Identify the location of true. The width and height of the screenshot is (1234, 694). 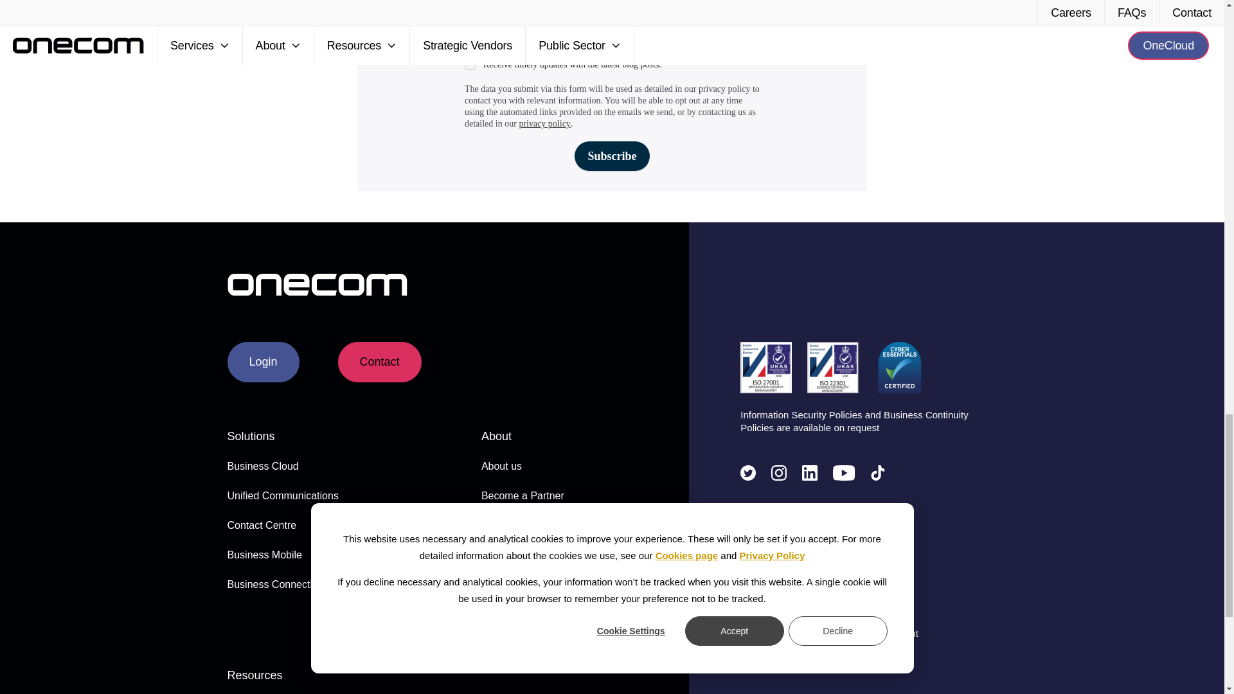
(470, 64).